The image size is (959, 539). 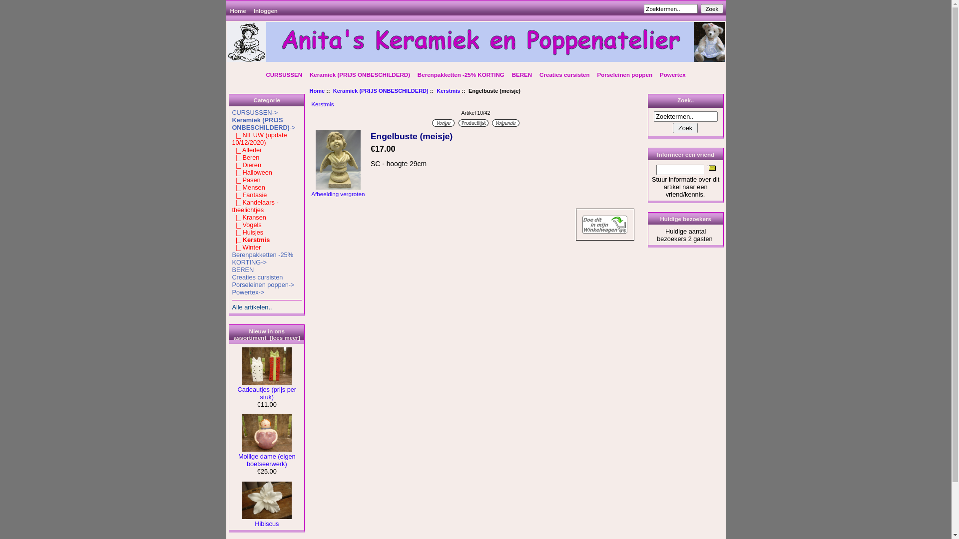 What do you see at coordinates (246, 158) in the screenshot?
I see `  |_ Beren` at bounding box center [246, 158].